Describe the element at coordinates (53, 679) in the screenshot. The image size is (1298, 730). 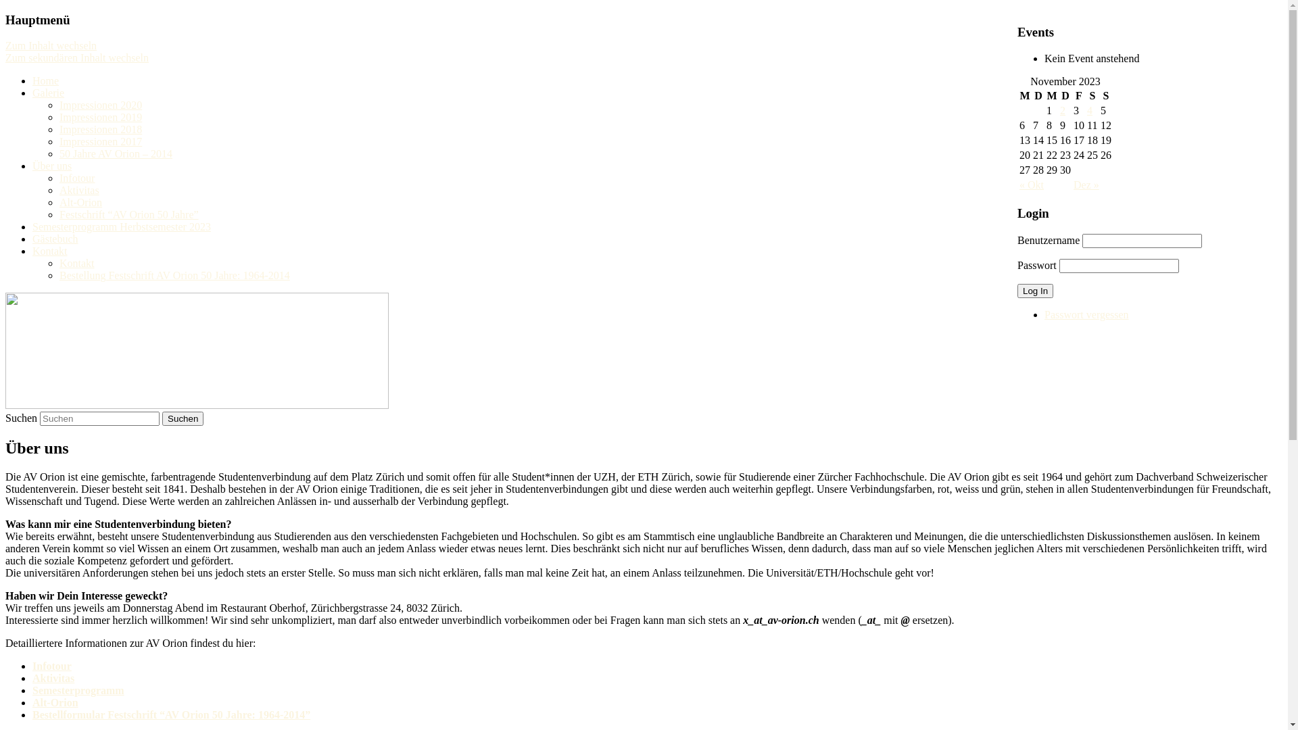
I see `Aktivitas` at that location.